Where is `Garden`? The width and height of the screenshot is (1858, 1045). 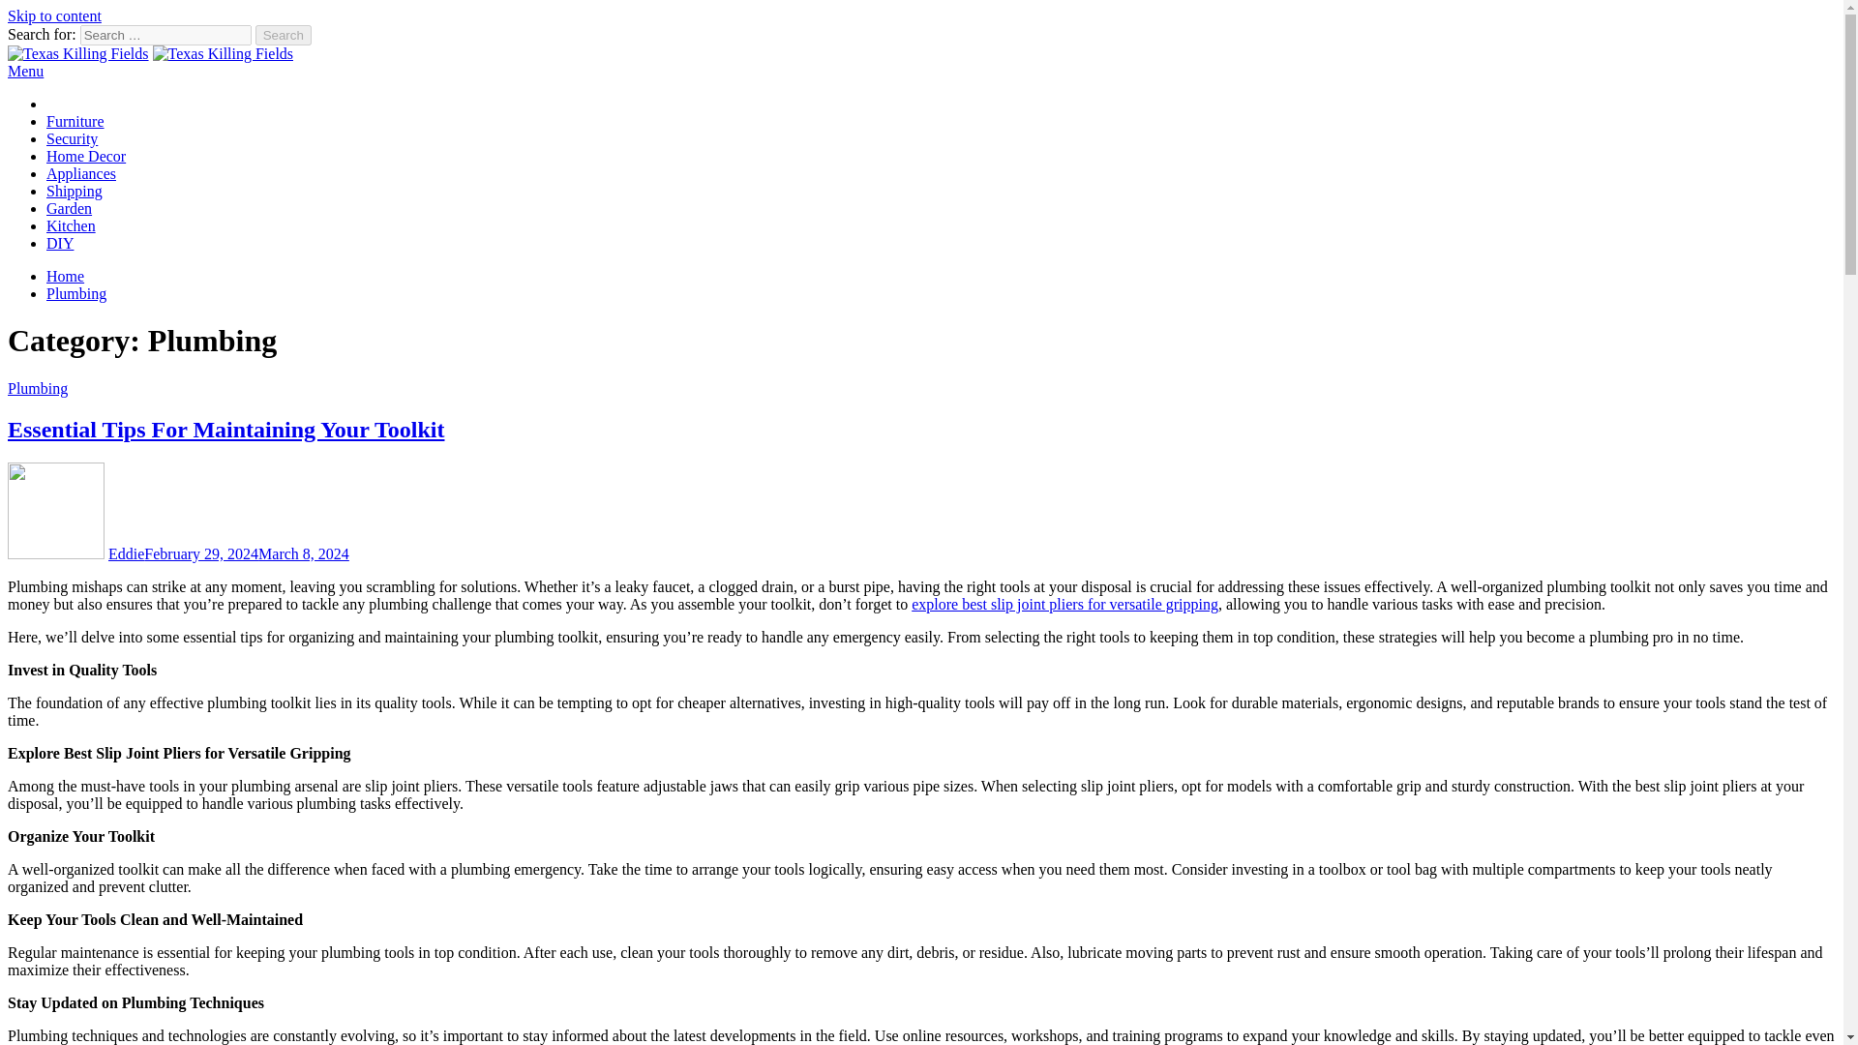
Garden is located at coordinates (69, 208).